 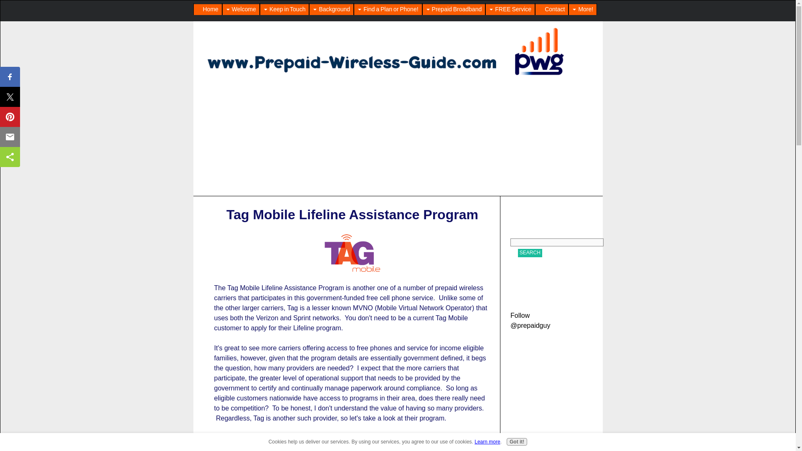 What do you see at coordinates (530, 253) in the screenshot?
I see `Search` at bounding box center [530, 253].